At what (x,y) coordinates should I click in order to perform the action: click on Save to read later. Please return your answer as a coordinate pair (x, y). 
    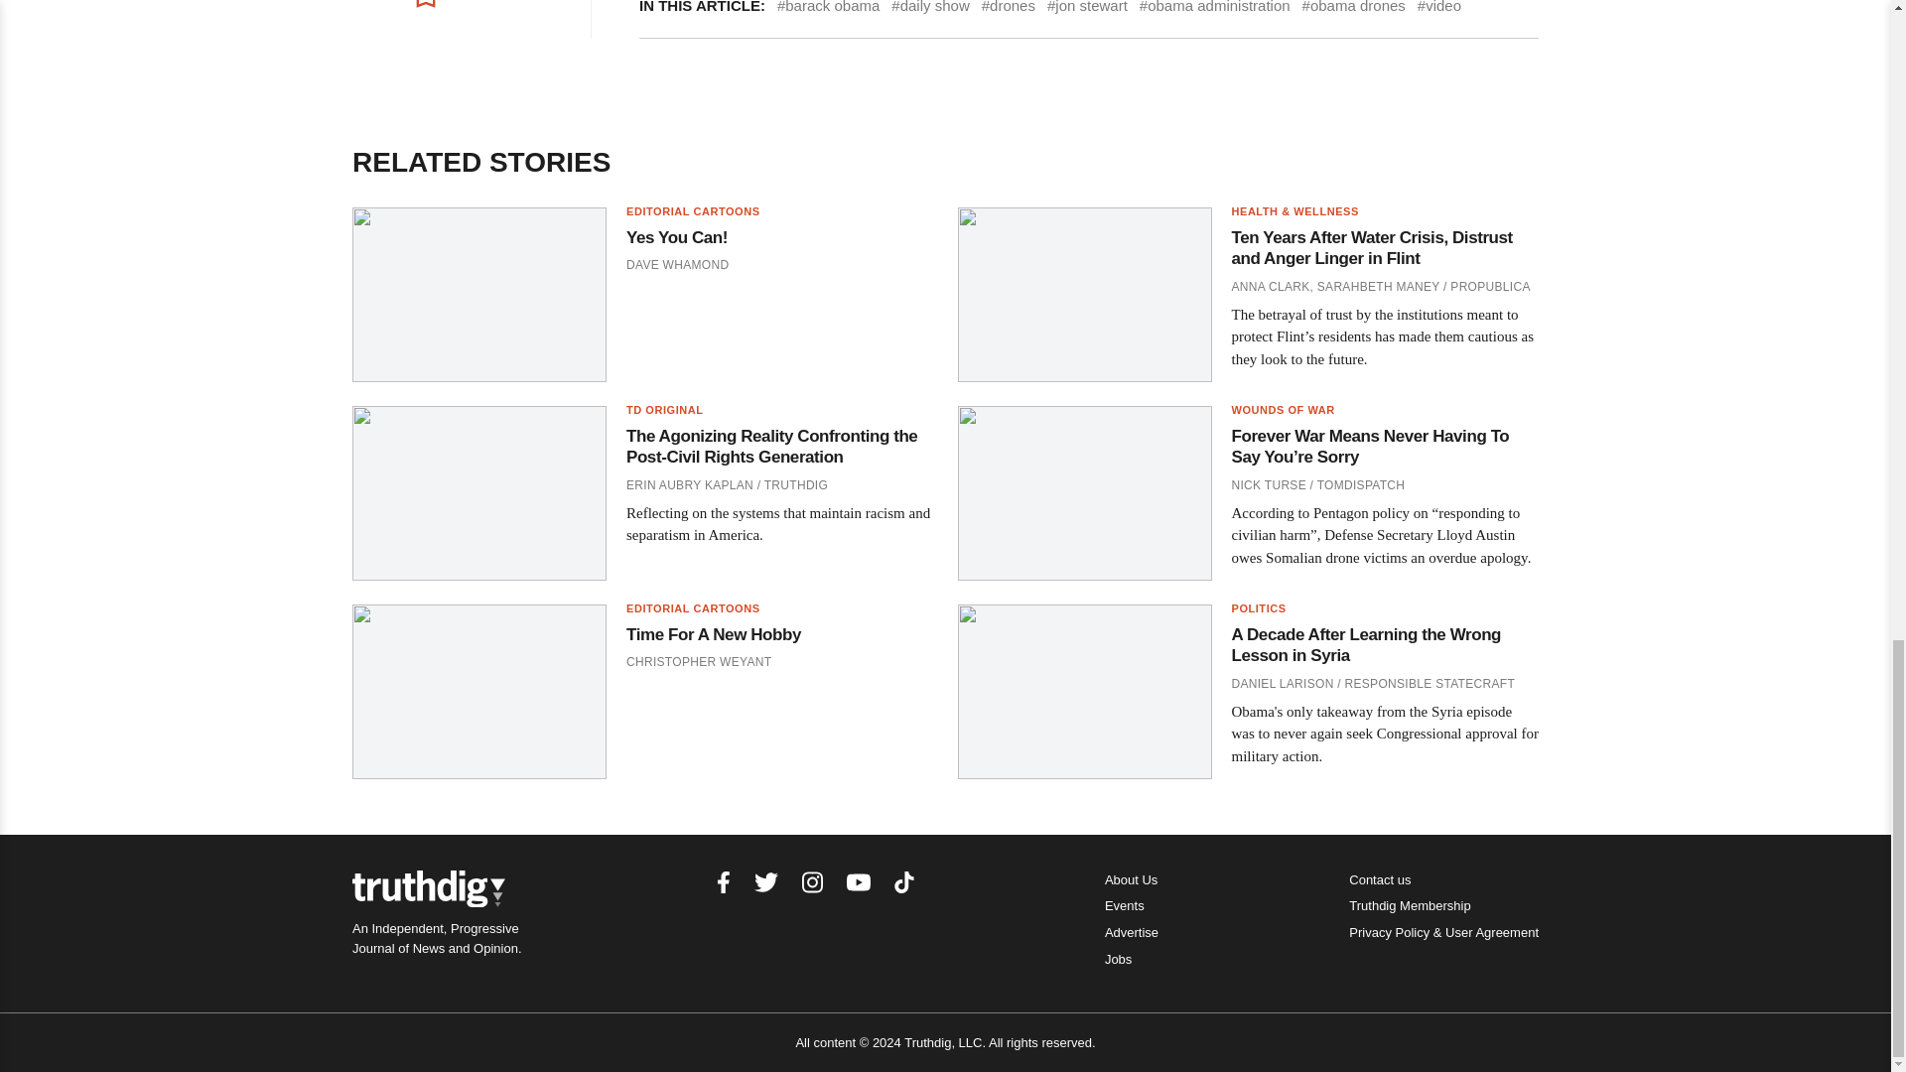
    Looking at the image, I should click on (461, 12).